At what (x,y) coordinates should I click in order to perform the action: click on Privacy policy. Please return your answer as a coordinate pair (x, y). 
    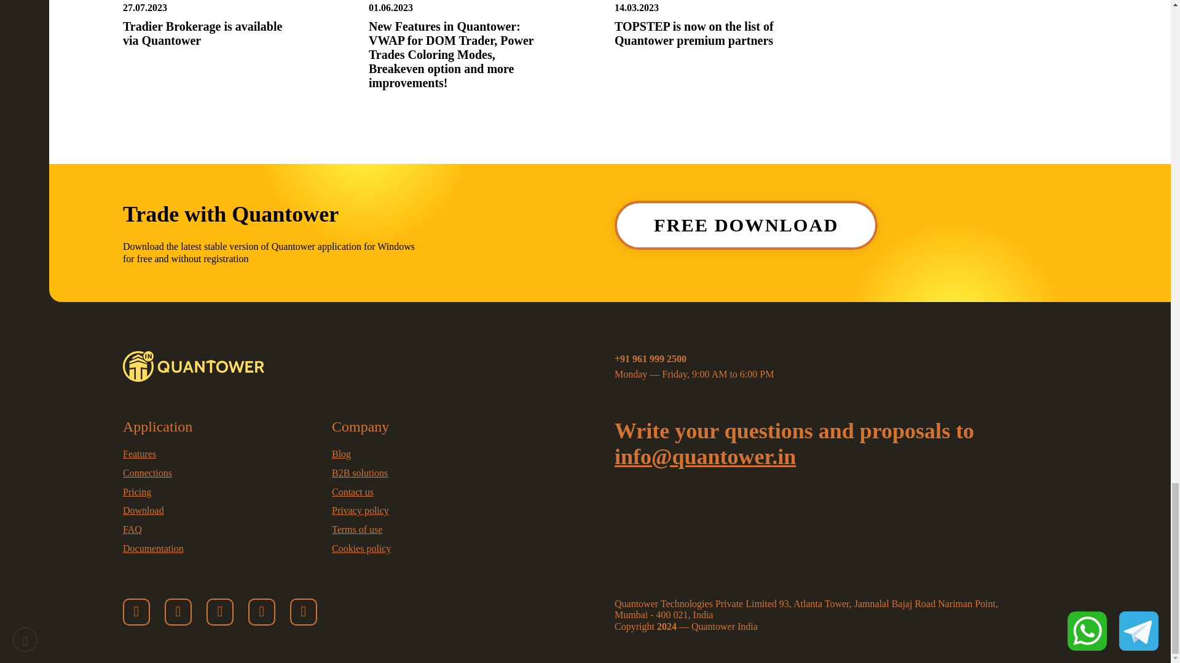
    Looking at the image, I should click on (360, 510).